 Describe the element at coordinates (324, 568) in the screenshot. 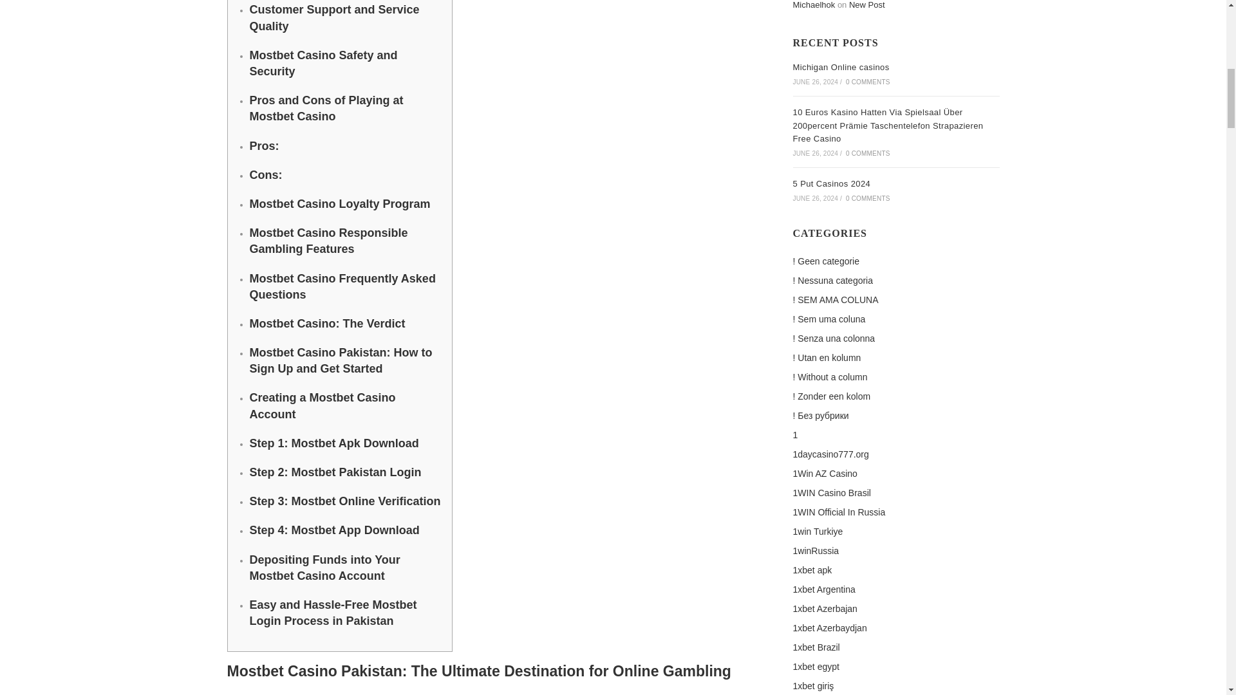

I see `Depositing Funds into Your Mostbet Casino Account` at that location.